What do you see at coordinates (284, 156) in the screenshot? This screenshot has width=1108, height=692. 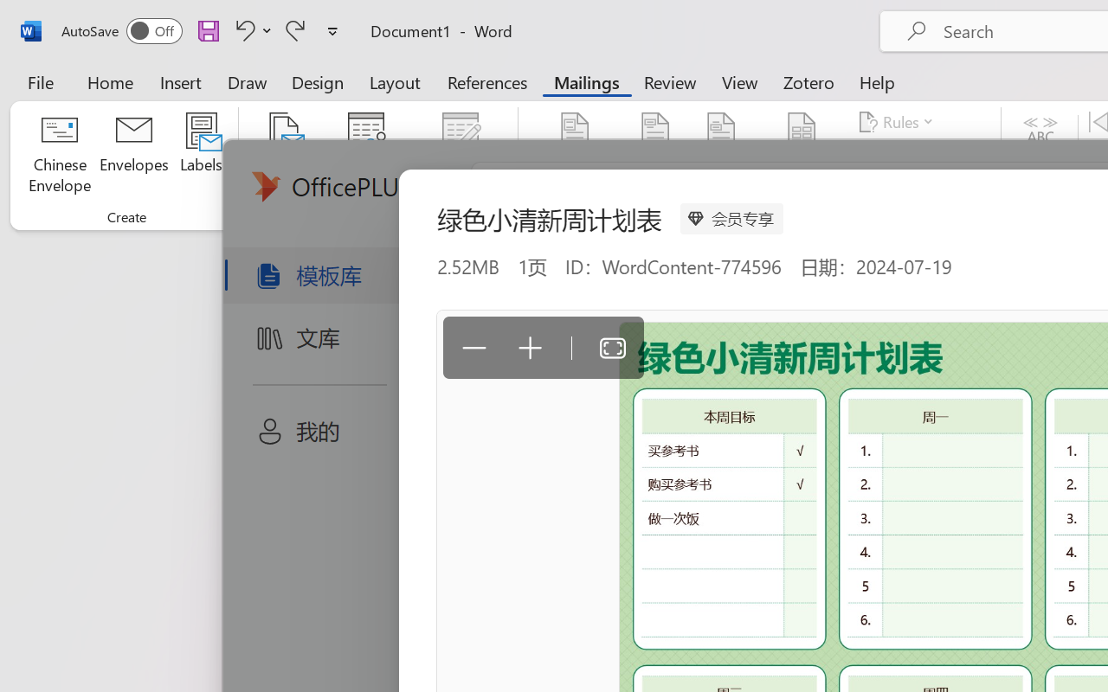 I see `Start Mail Merge` at bounding box center [284, 156].